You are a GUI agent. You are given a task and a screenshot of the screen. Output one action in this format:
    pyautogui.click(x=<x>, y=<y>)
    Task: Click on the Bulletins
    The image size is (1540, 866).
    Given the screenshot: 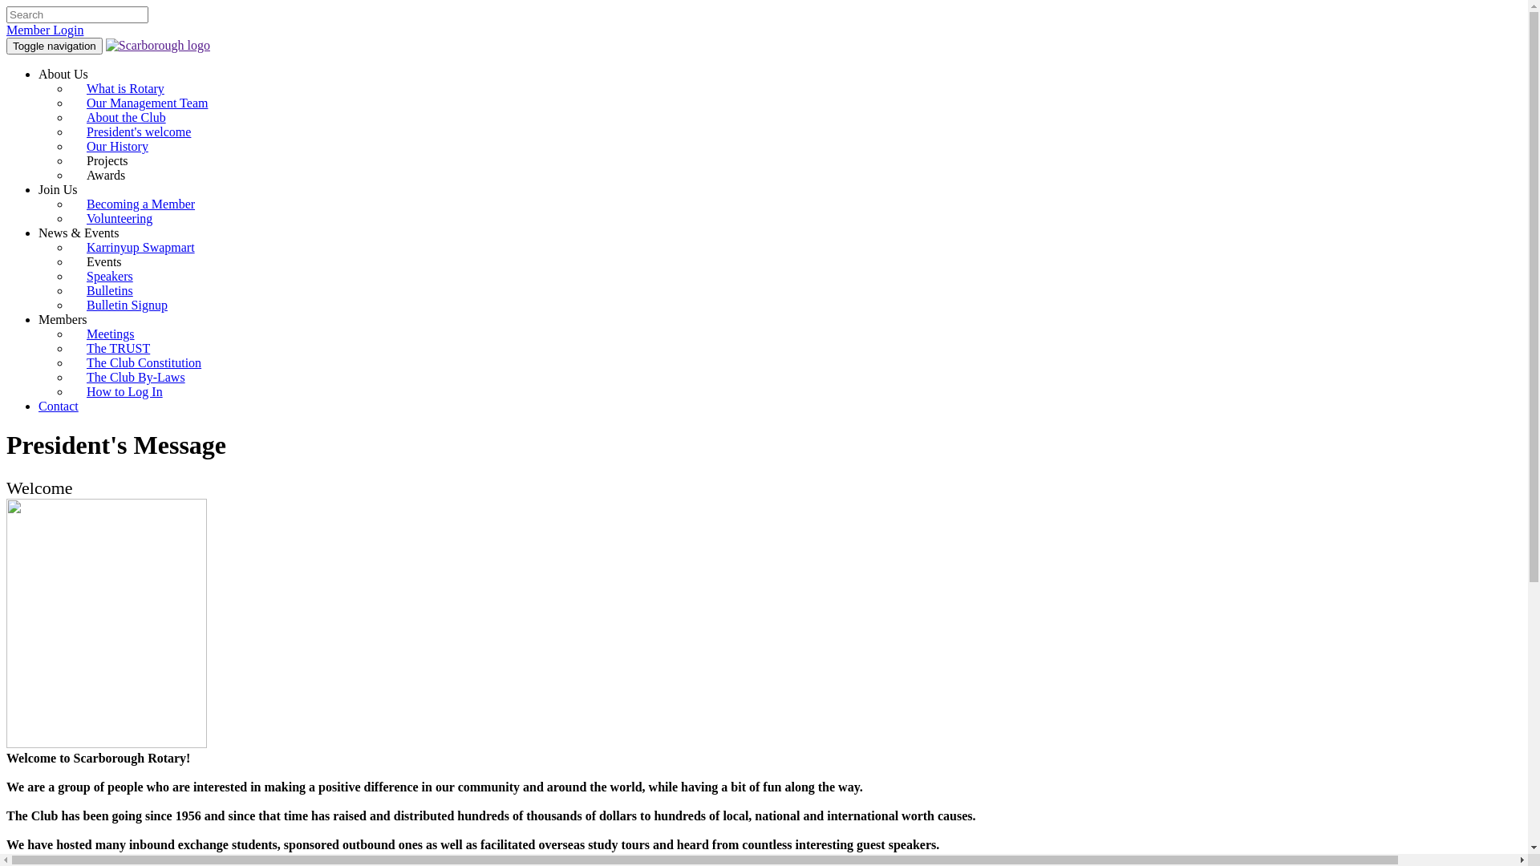 What is the action you would take?
    pyautogui.click(x=110, y=290)
    